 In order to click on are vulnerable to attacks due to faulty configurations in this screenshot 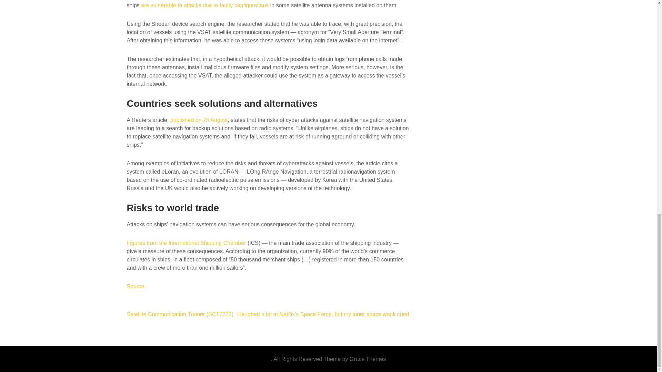, I will do `click(205, 5)`.